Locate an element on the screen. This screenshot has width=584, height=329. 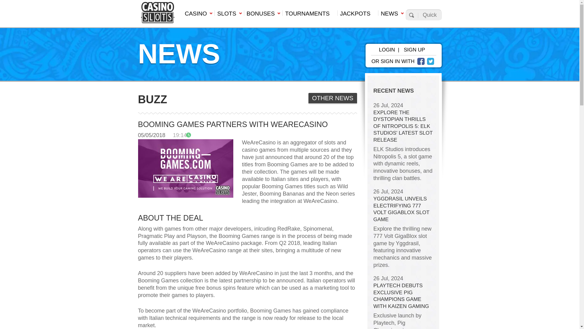
OTHER NEWS is located at coordinates (332, 98).